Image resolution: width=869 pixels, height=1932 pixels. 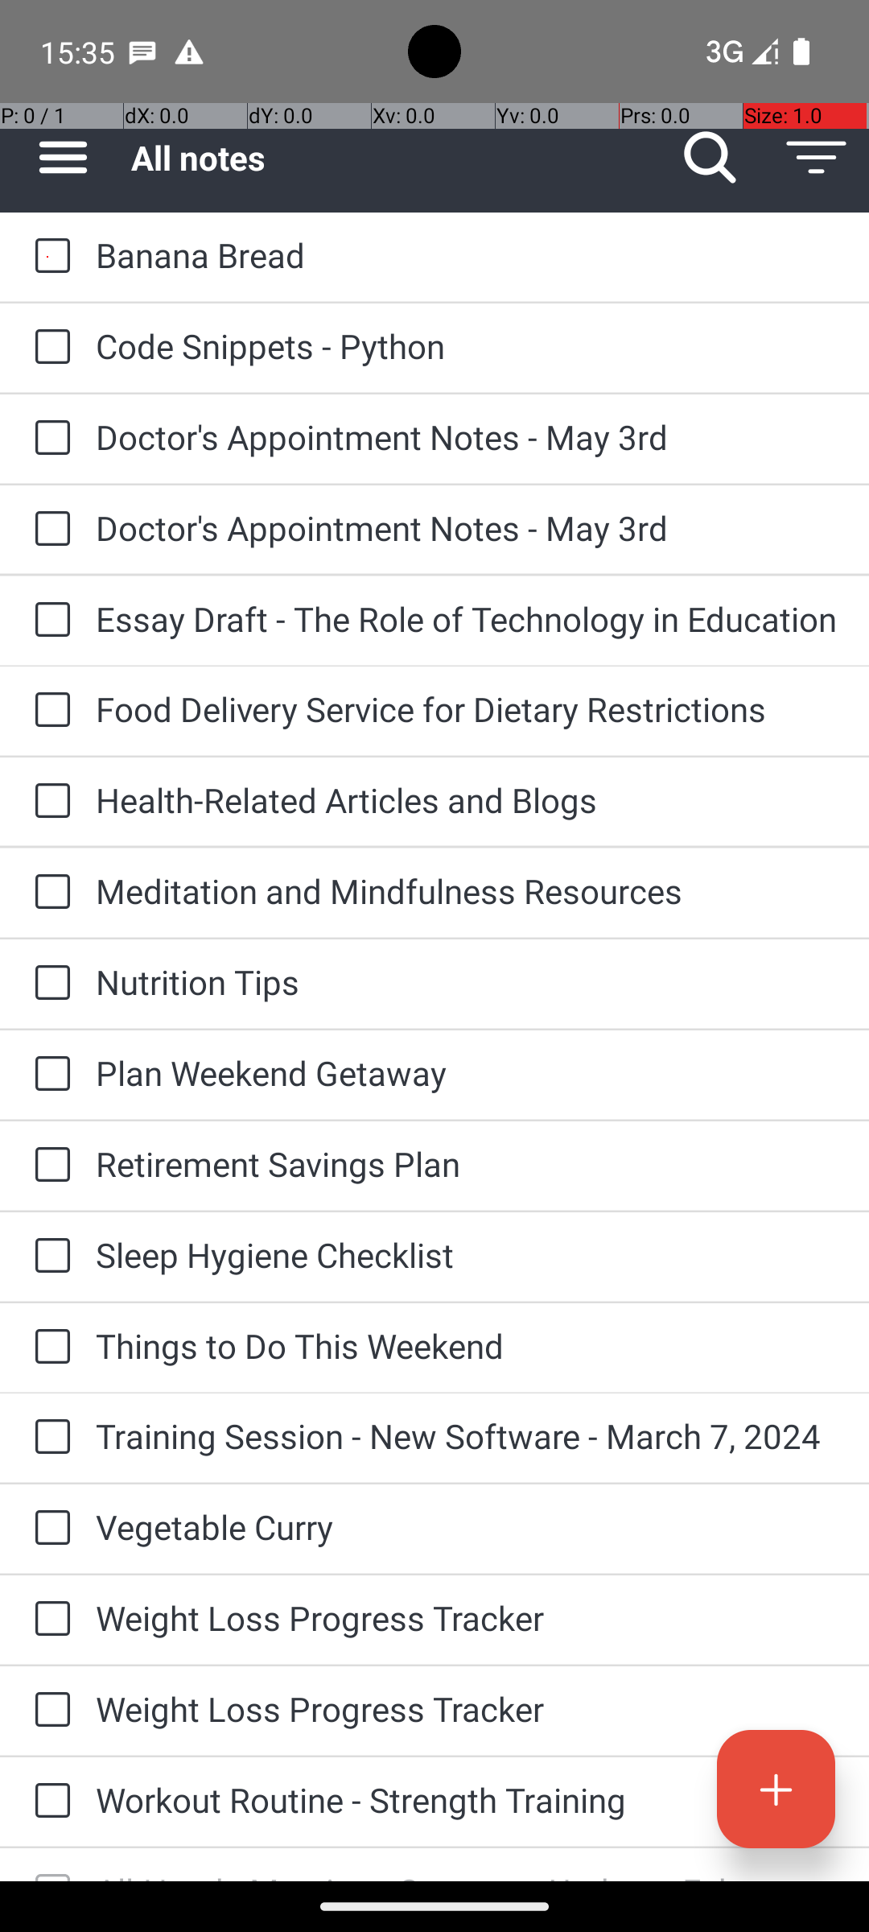 What do you see at coordinates (467, 436) in the screenshot?
I see `Doctor's Appointment Notes - May 3rd` at bounding box center [467, 436].